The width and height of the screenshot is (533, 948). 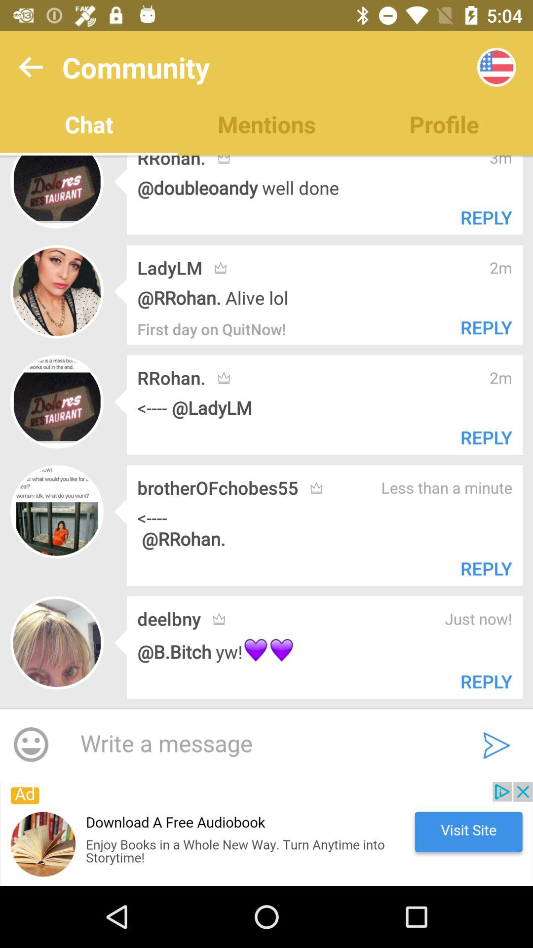 What do you see at coordinates (262, 744) in the screenshot?
I see `typing page` at bounding box center [262, 744].